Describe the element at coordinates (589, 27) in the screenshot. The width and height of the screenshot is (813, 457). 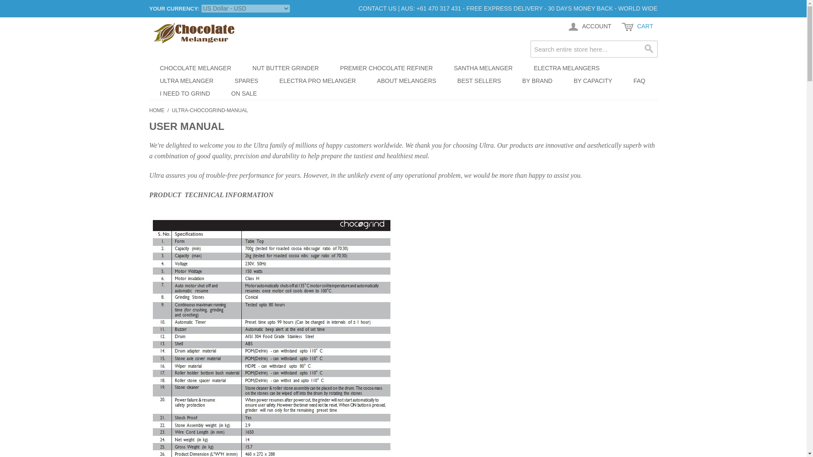
I see `ACCOUNT` at that location.